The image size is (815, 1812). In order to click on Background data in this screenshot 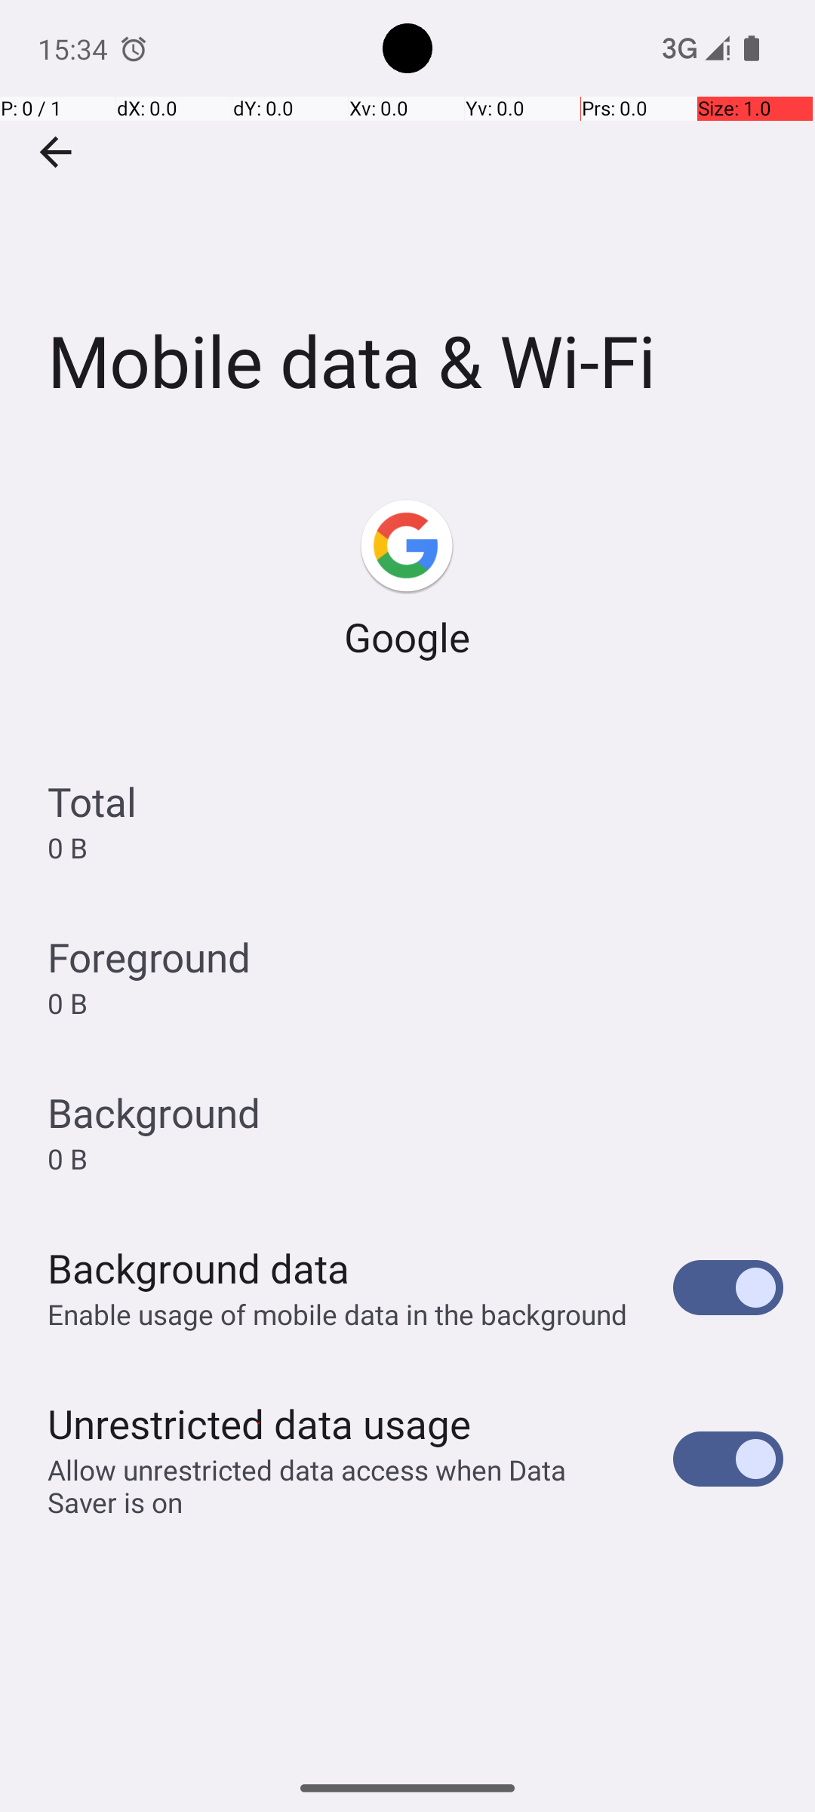, I will do `click(198, 1268)`.